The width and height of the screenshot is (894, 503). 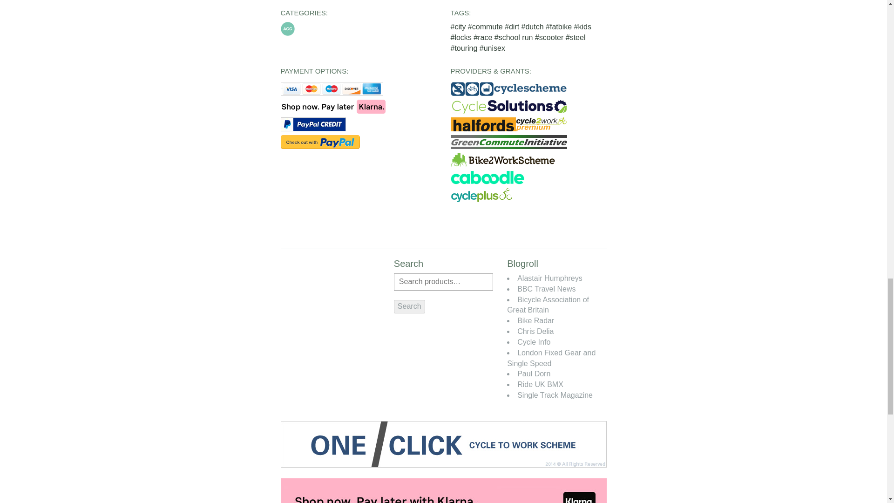 I want to click on race Tag, so click(x=484, y=37).